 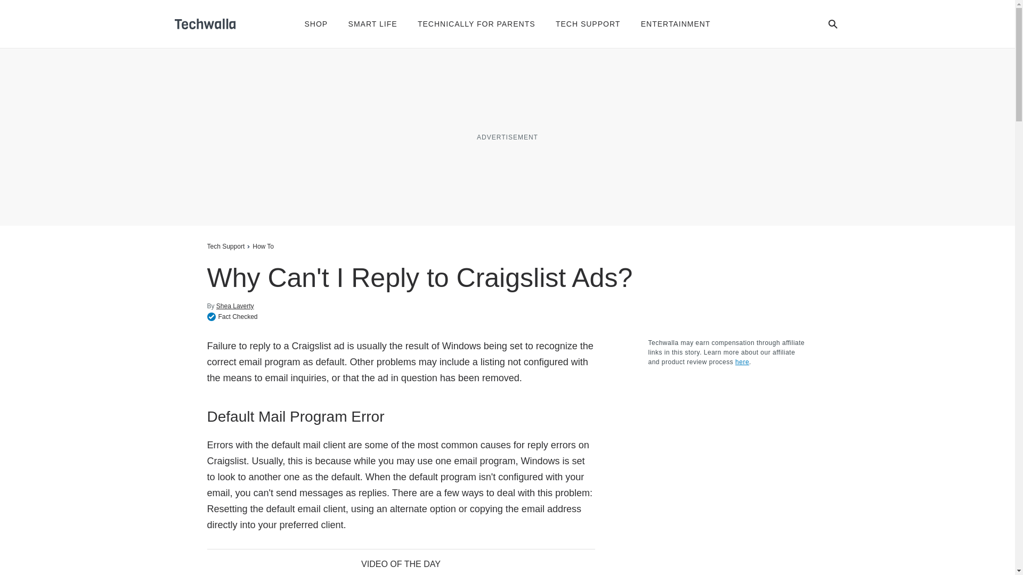 I want to click on How To, so click(x=263, y=246).